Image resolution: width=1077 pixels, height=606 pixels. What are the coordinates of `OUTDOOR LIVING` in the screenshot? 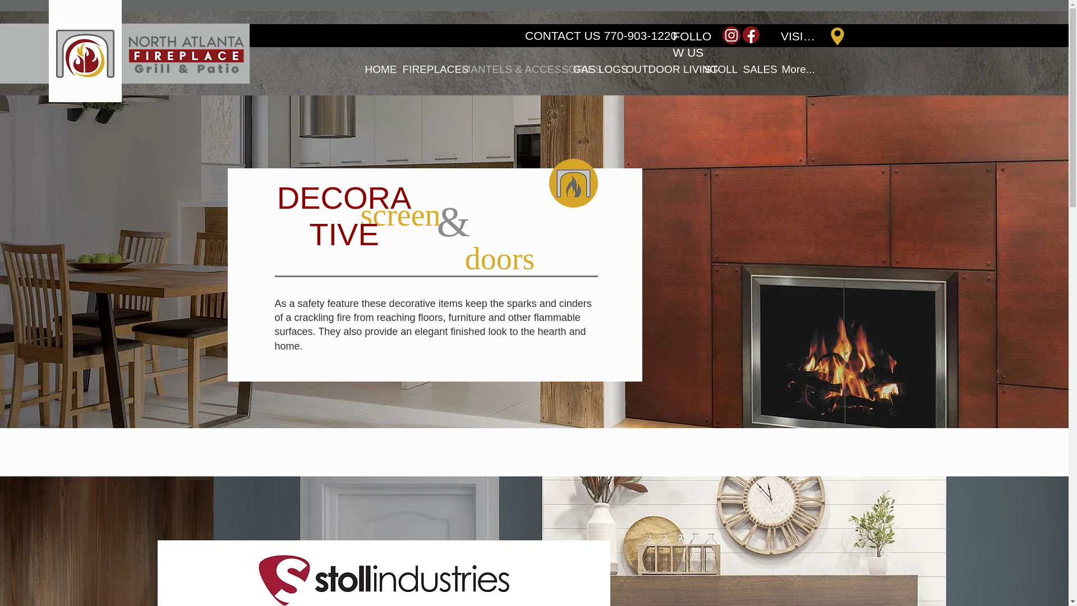 It's located at (656, 69).